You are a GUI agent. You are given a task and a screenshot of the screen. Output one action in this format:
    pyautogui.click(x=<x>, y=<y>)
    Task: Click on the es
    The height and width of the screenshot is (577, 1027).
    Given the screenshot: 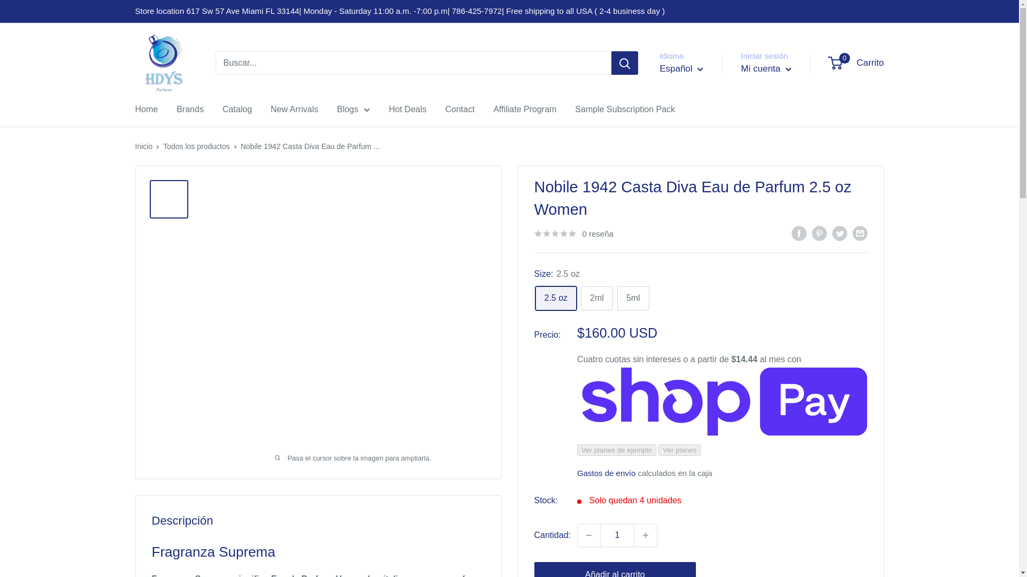 What is the action you would take?
    pyautogui.click(x=691, y=114)
    